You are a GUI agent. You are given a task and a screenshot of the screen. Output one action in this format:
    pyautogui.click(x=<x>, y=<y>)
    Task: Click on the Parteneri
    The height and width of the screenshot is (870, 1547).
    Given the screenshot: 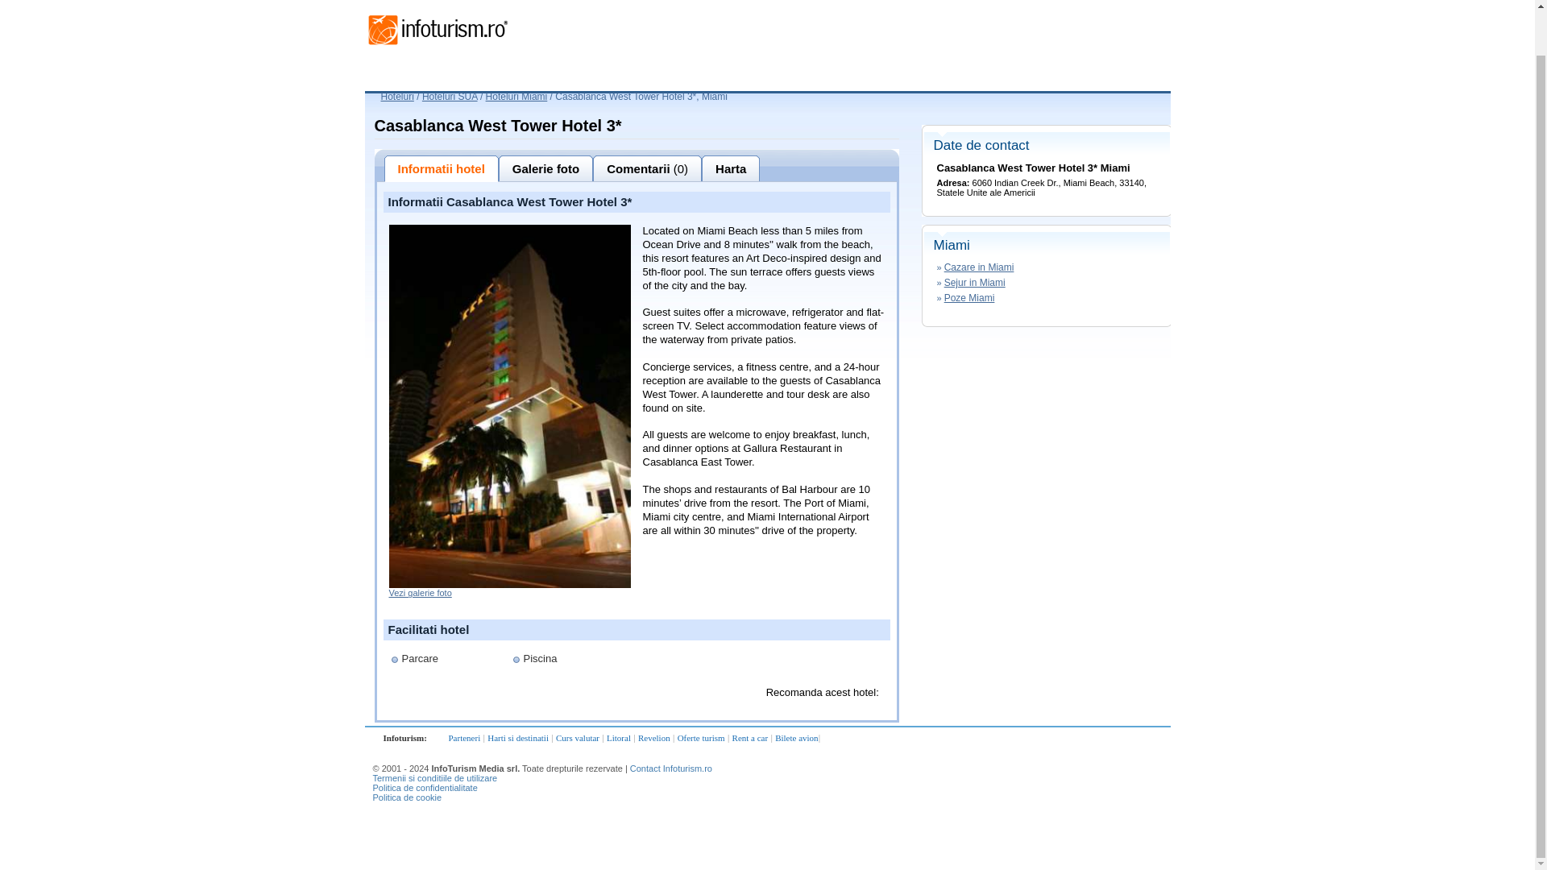 What is the action you would take?
    pyautogui.click(x=464, y=738)
    